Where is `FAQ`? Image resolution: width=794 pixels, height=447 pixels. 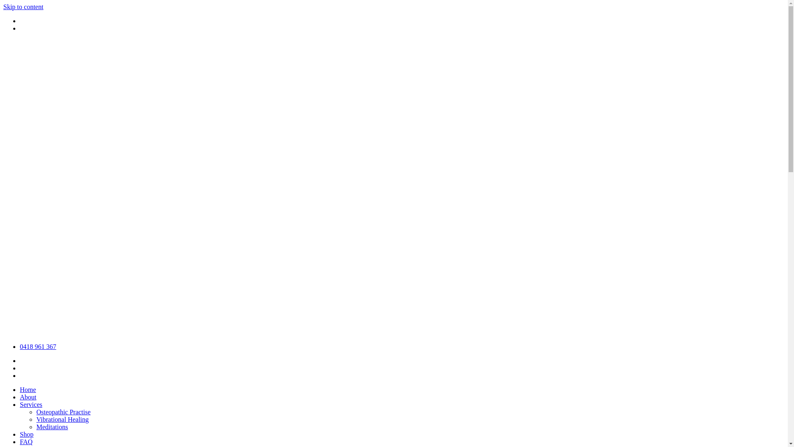 FAQ is located at coordinates (26, 442).